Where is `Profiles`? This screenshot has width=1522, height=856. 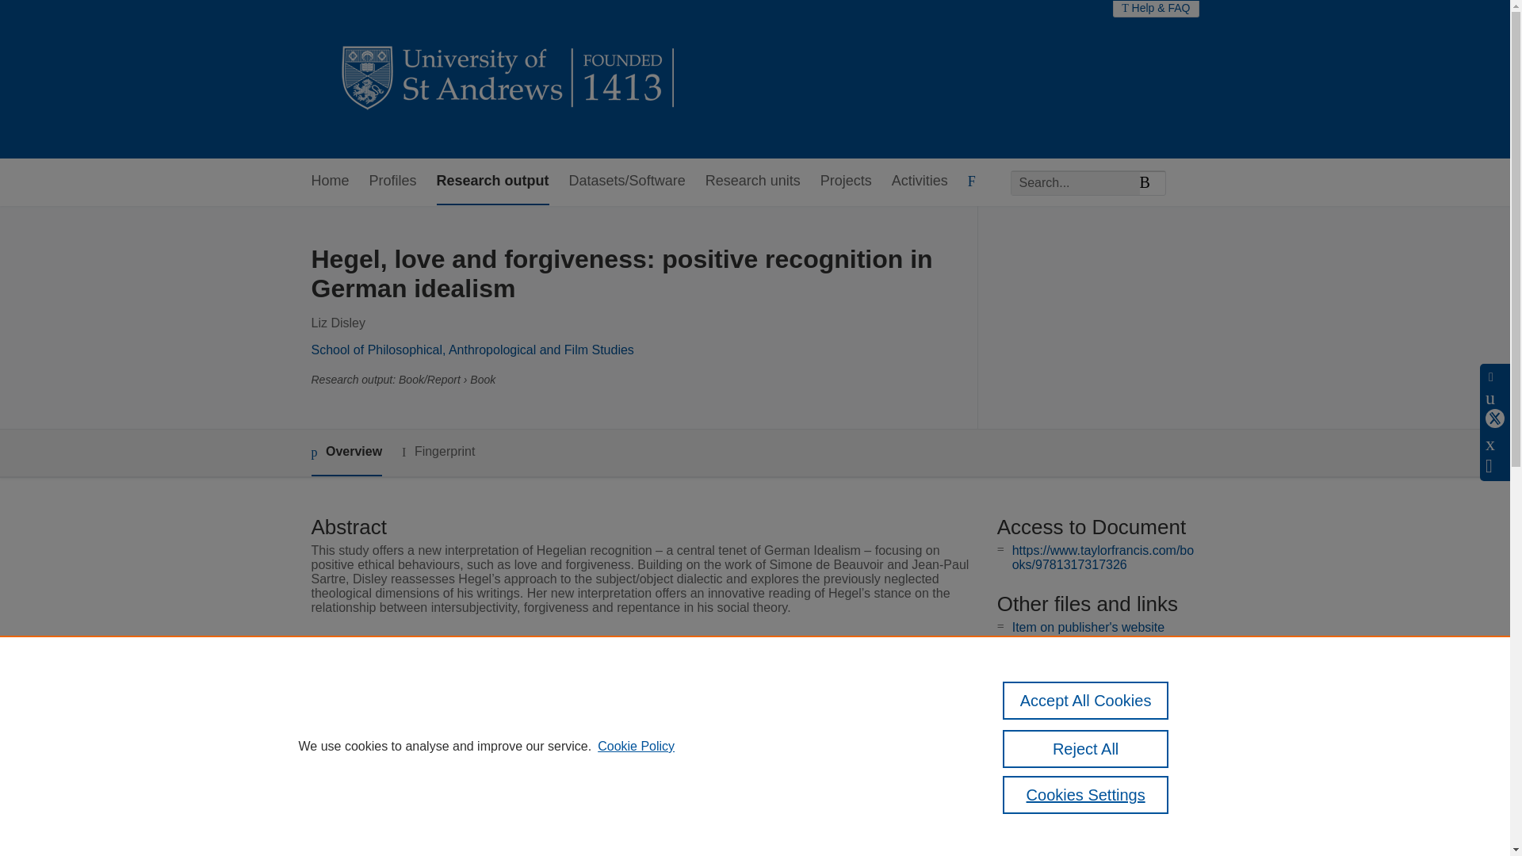 Profiles is located at coordinates (393, 182).